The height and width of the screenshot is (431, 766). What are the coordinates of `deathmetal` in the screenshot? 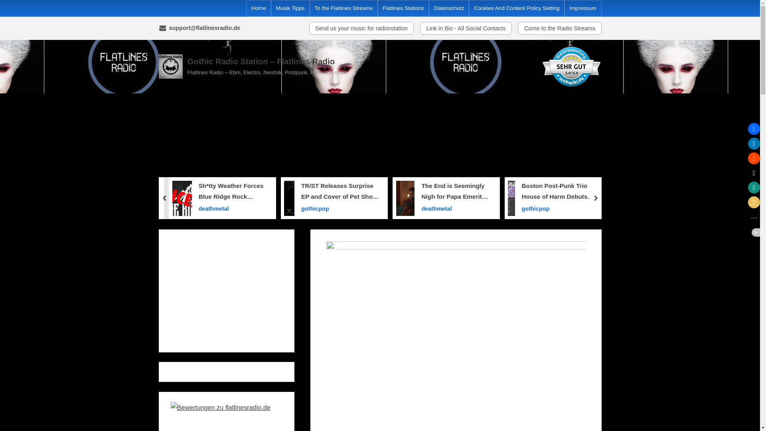 It's located at (233, 208).